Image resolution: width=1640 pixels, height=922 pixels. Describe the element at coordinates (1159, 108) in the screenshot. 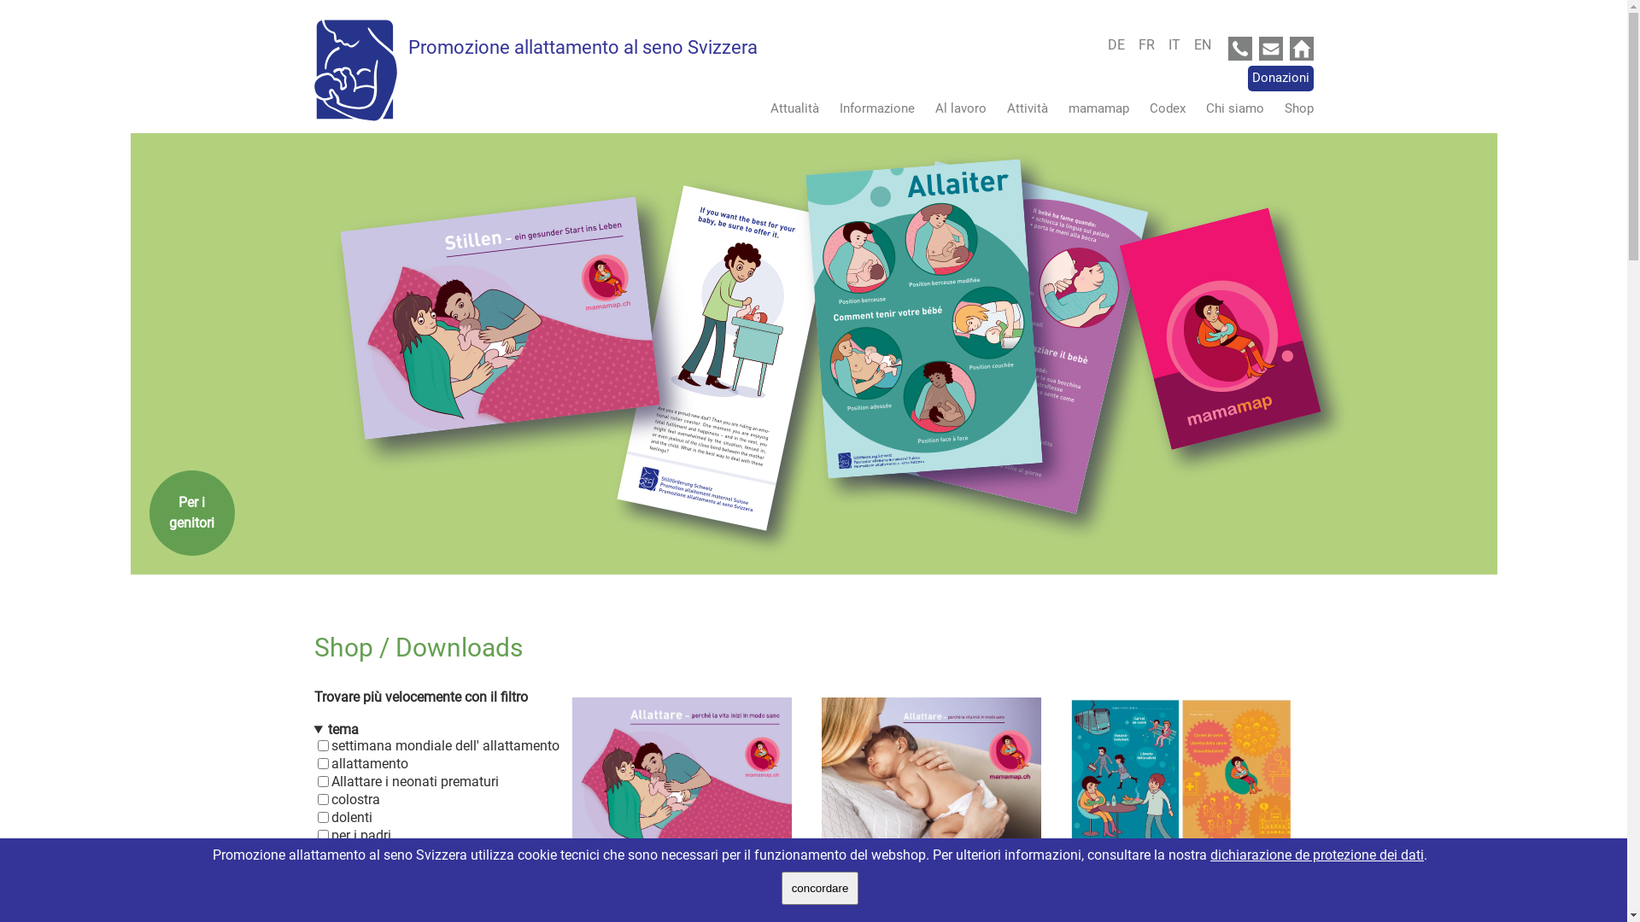

I see `Codex` at that location.